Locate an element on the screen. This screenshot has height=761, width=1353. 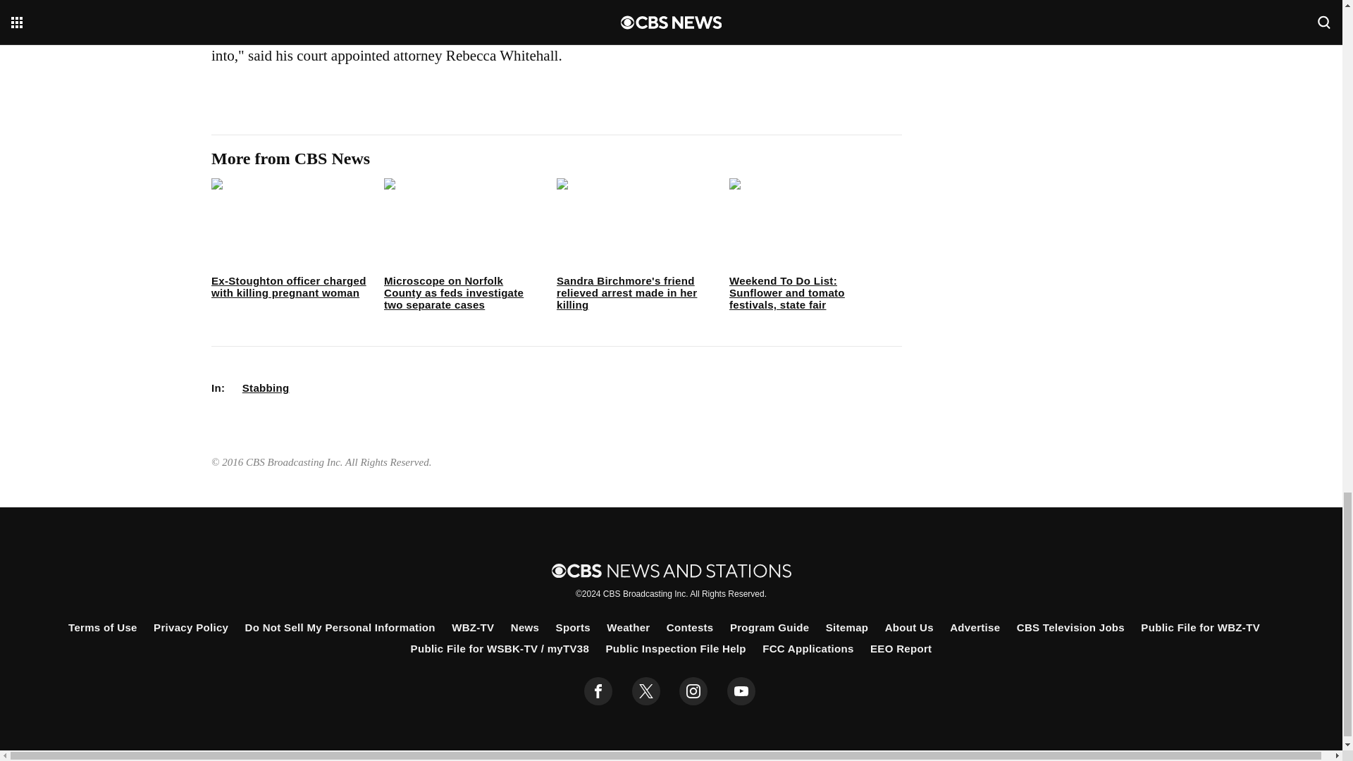
instagram is located at coordinates (693, 691).